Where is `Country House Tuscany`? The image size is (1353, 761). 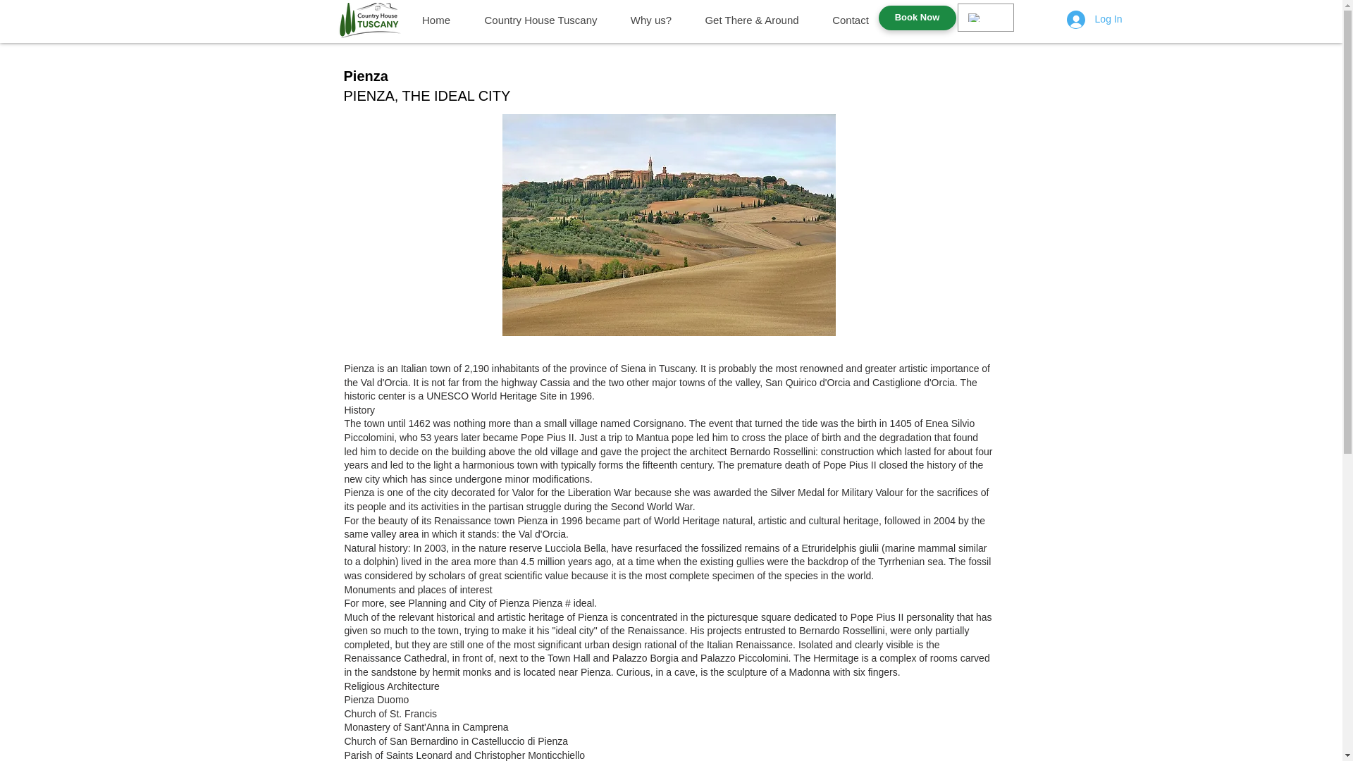
Country House Tuscany is located at coordinates (541, 20).